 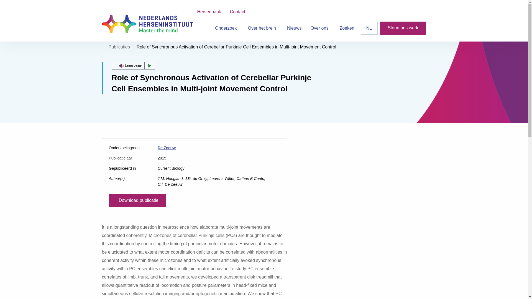 I want to click on Hersenbank, so click(x=209, y=12).